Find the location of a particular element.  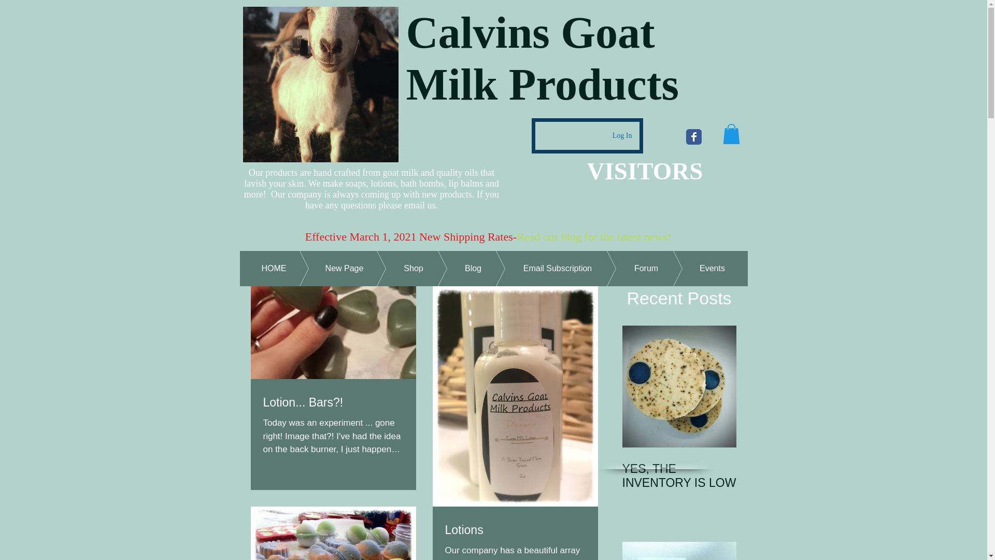

Lotions is located at coordinates (515, 529).